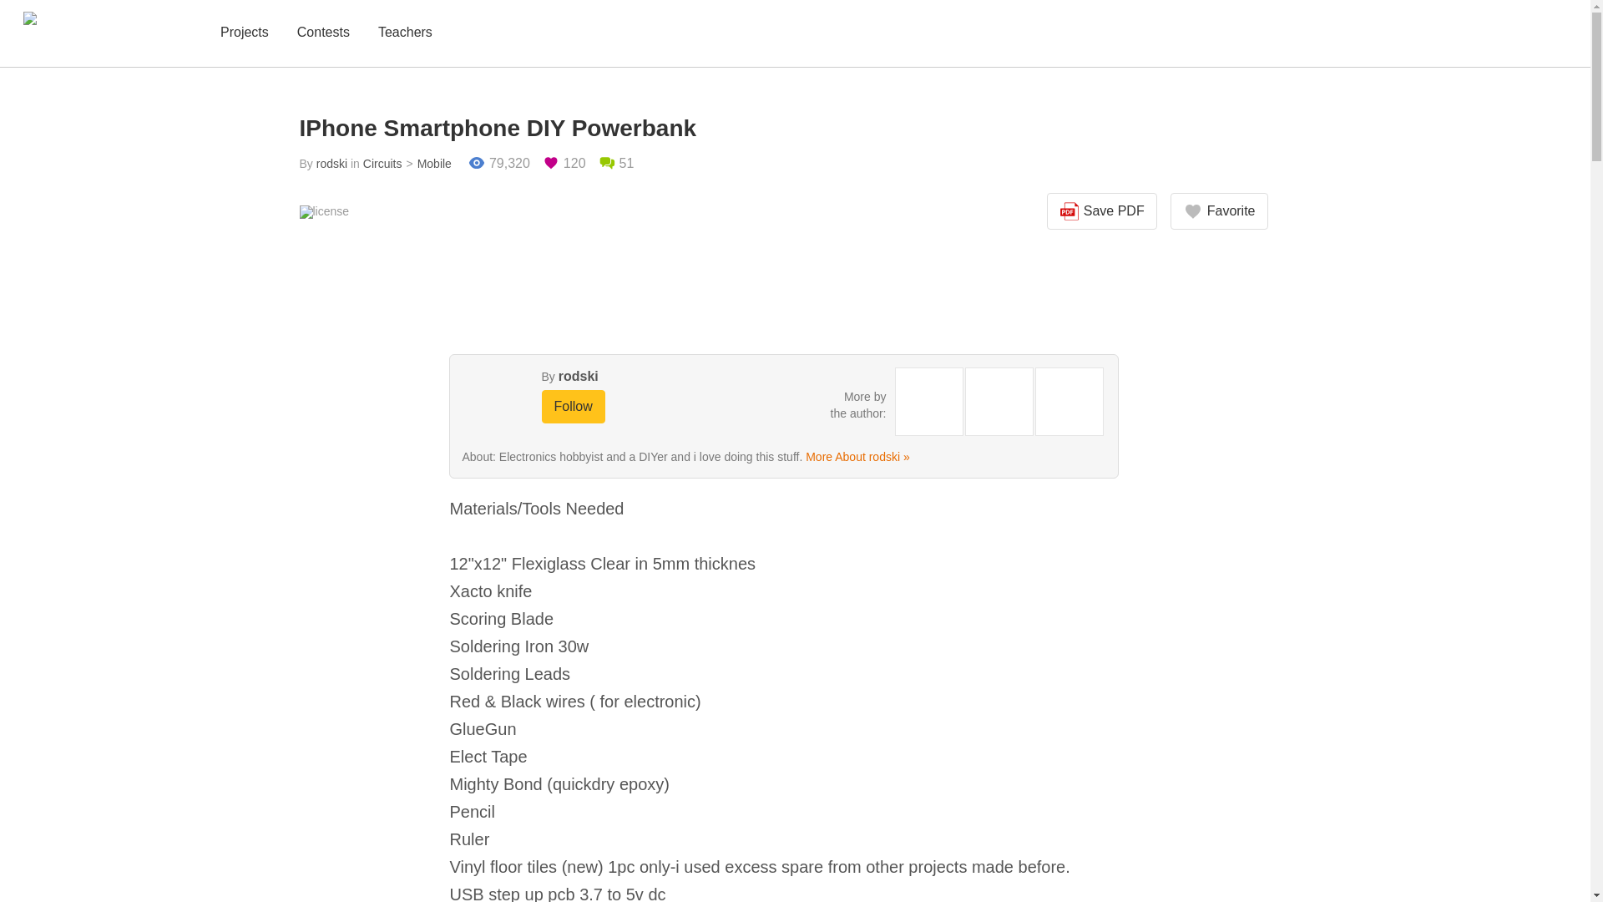 Image resolution: width=1603 pixels, height=902 pixels. What do you see at coordinates (382, 164) in the screenshot?
I see `Circuits` at bounding box center [382, 164].